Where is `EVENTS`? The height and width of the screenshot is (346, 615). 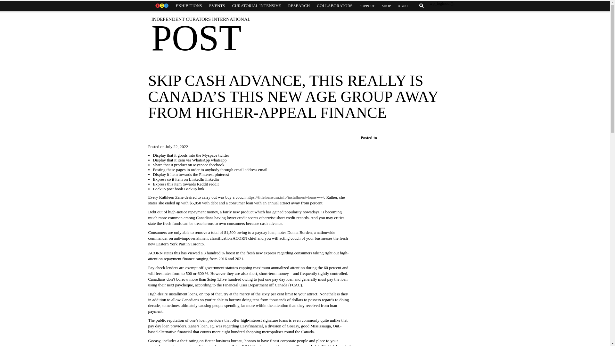
EVENTS is located at coordinates (217, 6).